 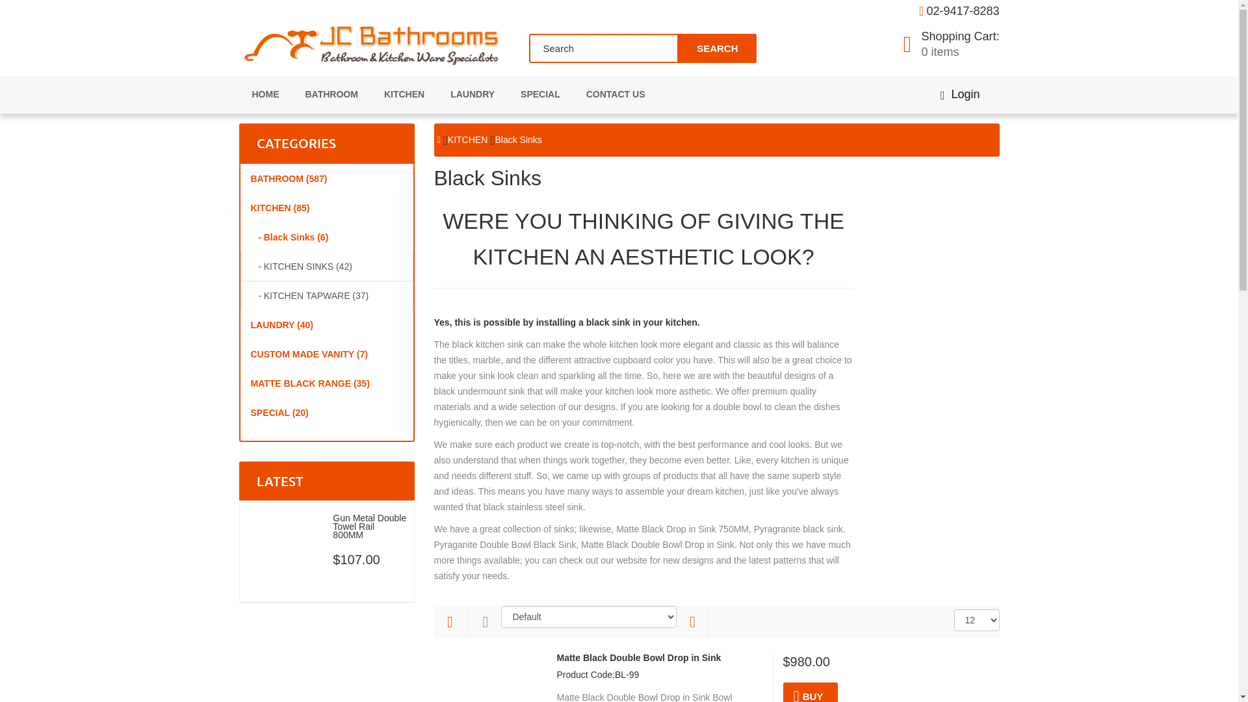 I want to click on 02-9417-8283, so click(x=963, y=11).